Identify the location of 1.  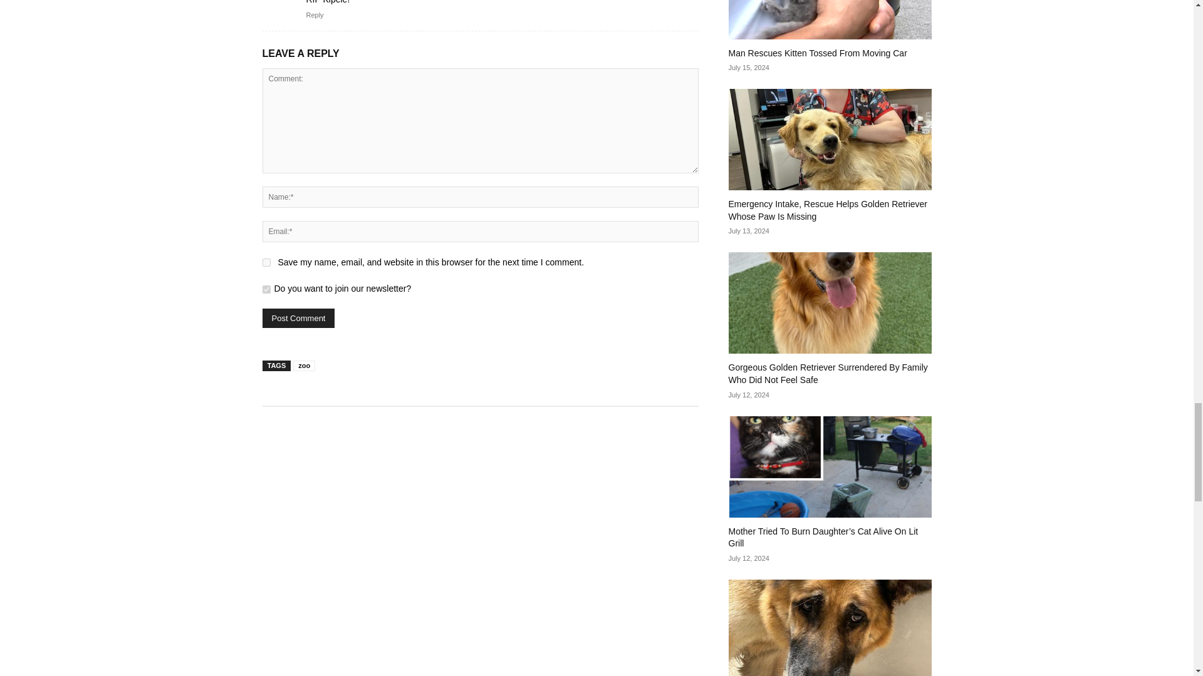
(266, 289).